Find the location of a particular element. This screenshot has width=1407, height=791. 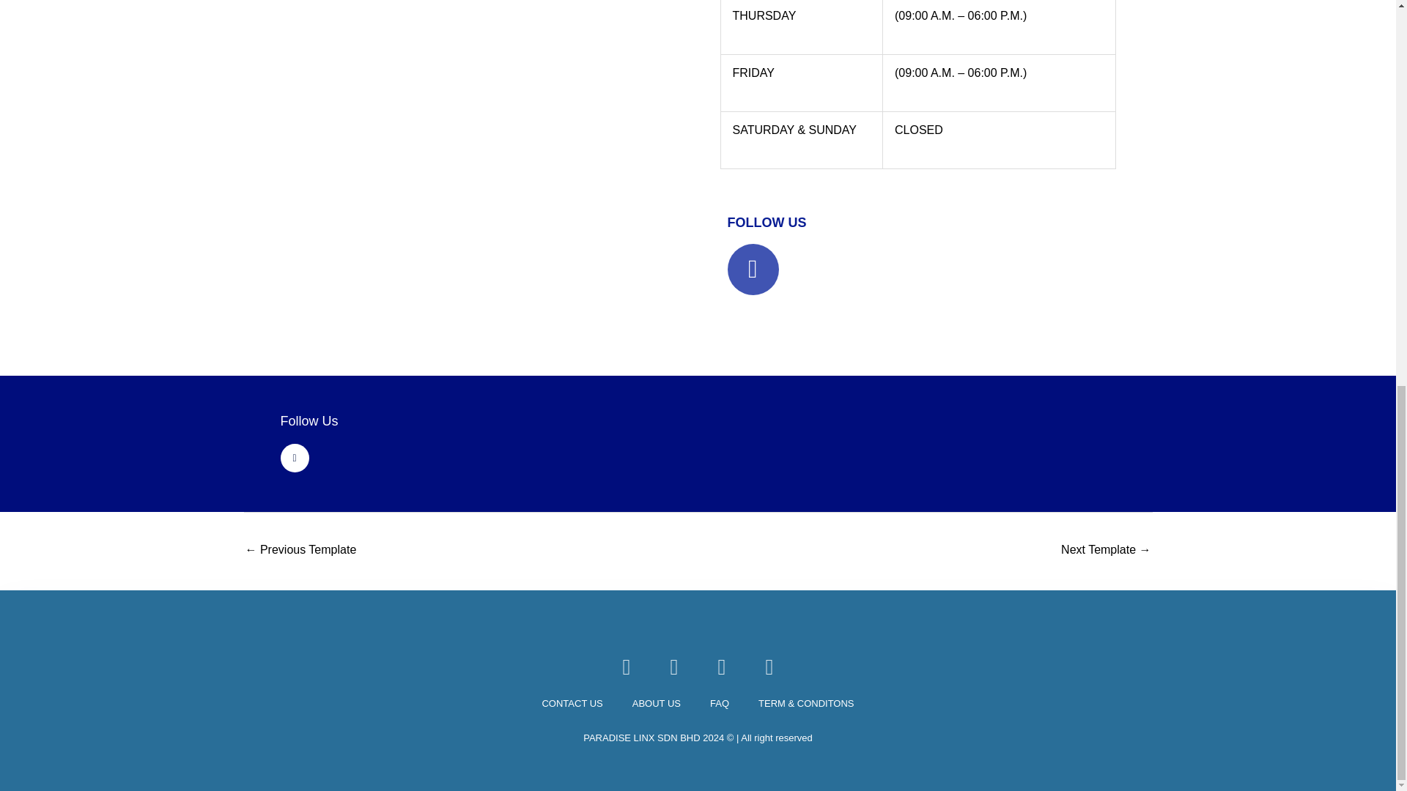

Facebook-f is located at coordinates (626, 666).